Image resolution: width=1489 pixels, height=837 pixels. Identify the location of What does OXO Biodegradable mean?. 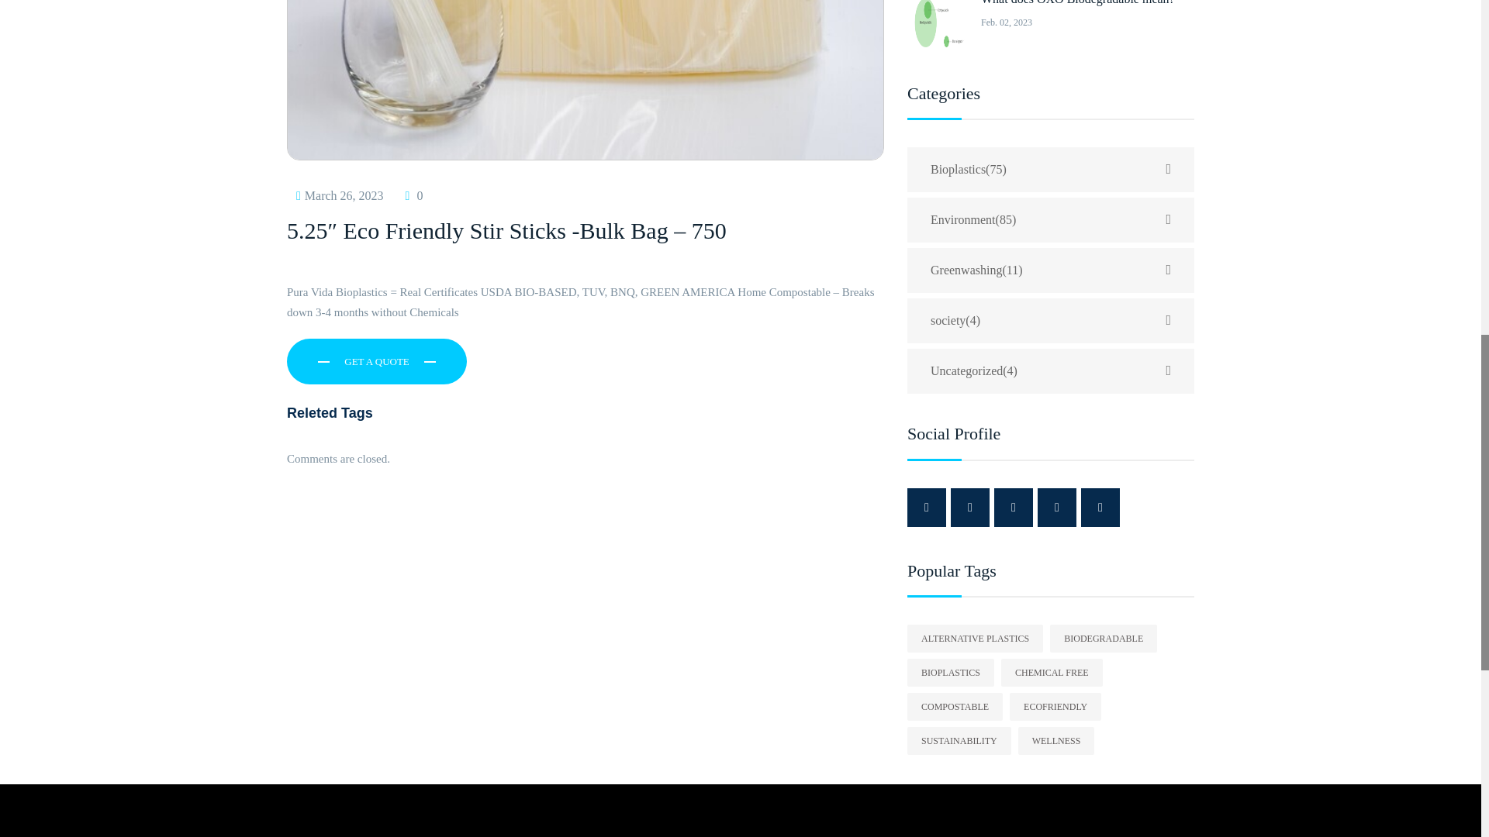
(1078, 2).